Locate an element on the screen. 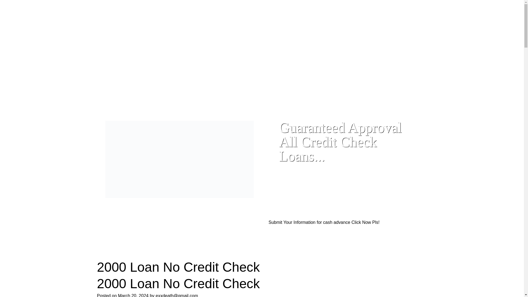  2000 Loan No Credit Check is located at coordinates (178, 284).